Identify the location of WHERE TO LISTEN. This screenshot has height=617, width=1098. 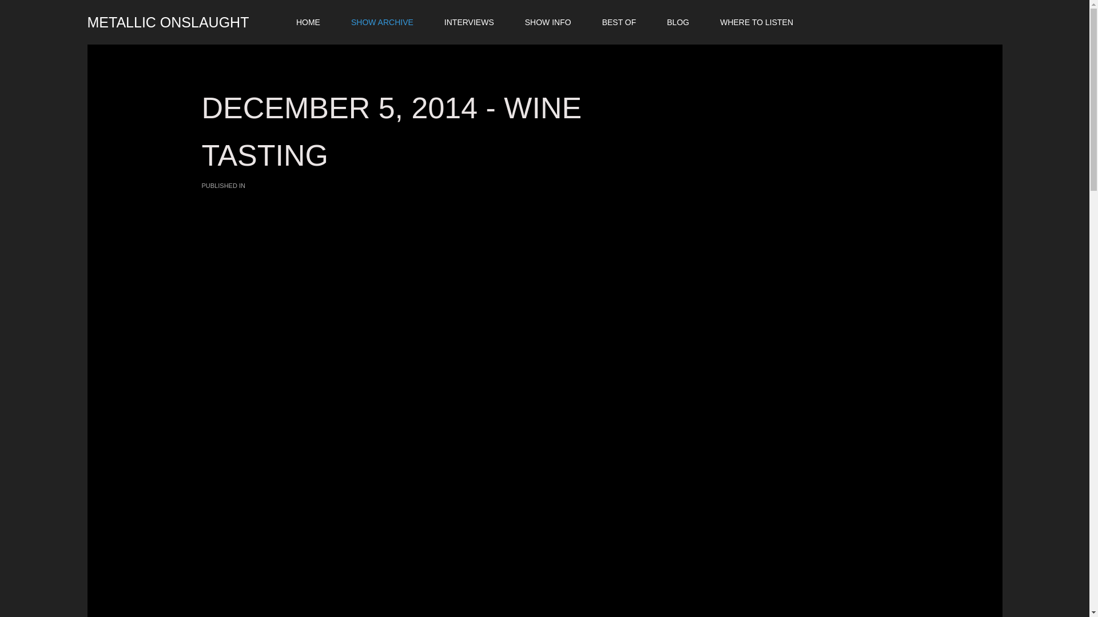
(756, 22).